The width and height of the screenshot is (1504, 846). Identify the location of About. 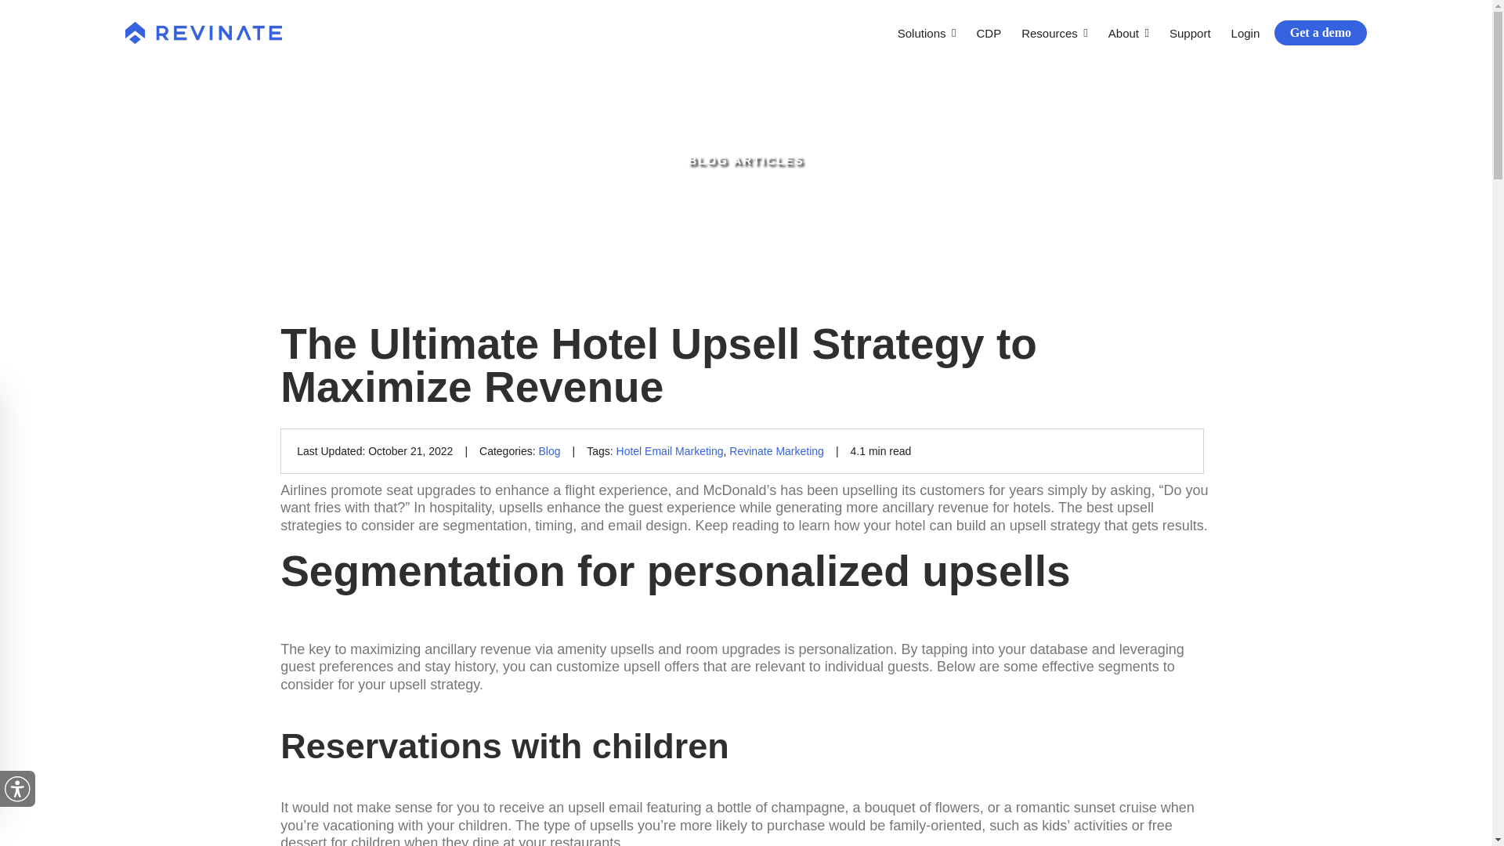
(1128, 33).